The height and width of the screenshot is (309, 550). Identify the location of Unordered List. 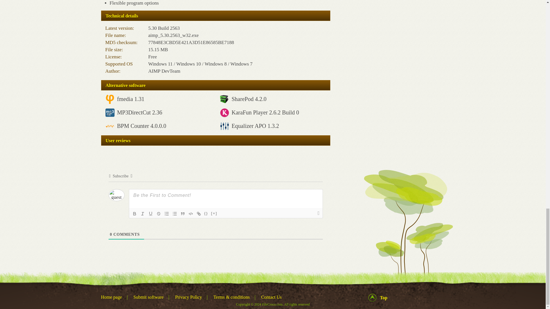
(175, 214).